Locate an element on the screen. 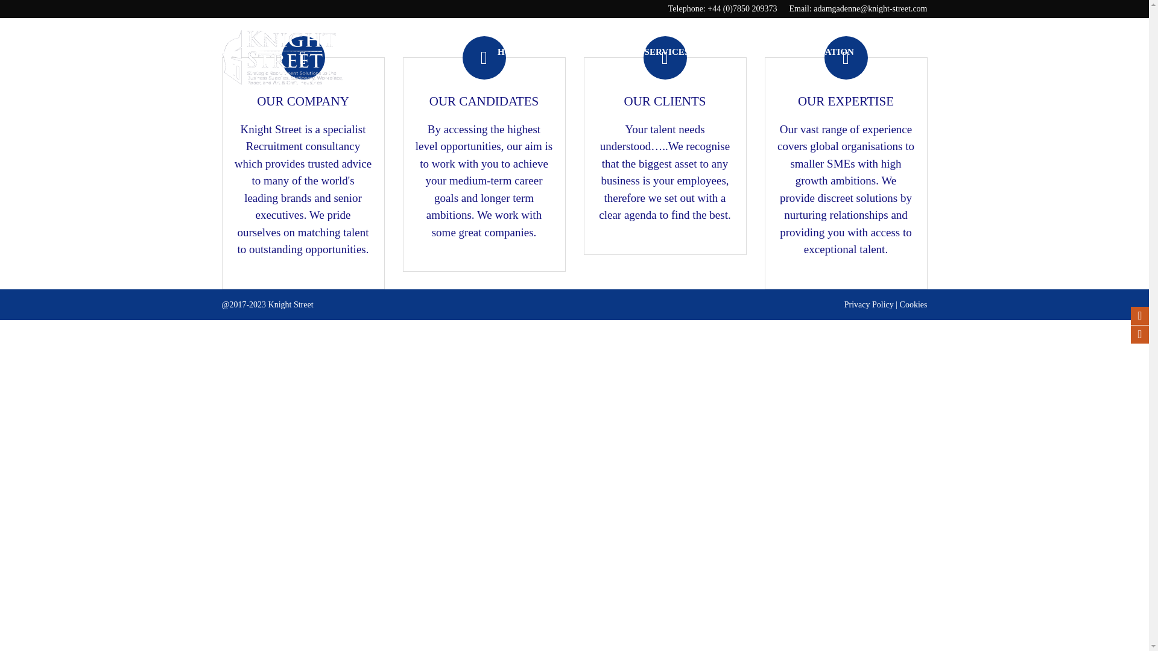  OUR STORY is located at coordinates (730, 52).